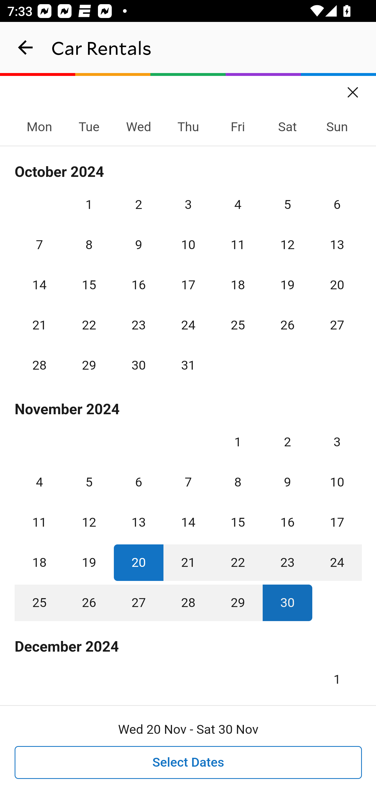  Describe the element at coordinates (188, 245) in the screenshot. I see `10 October 2024` at that location.